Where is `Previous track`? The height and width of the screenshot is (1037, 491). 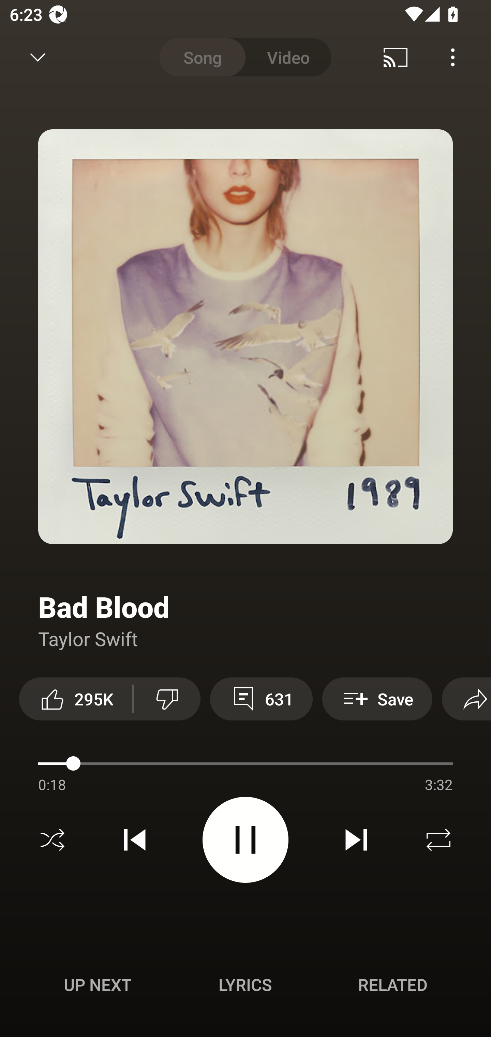
Previous track is located at coordinates (135, 840).